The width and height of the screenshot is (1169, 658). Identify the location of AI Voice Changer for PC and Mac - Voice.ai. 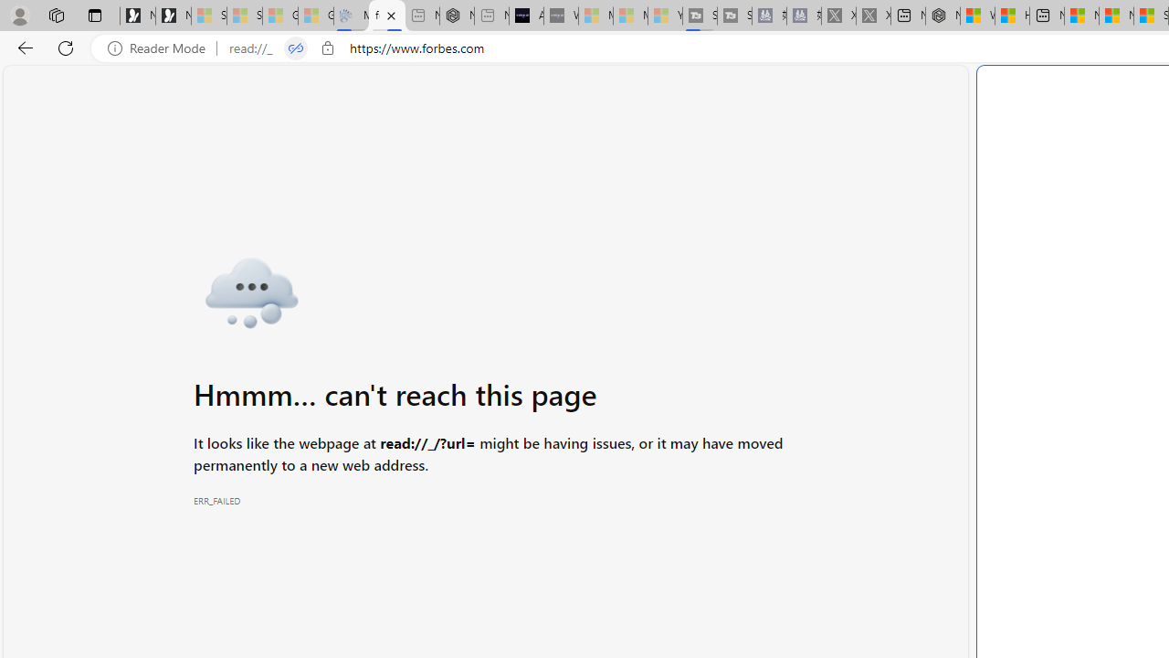
(526, 16).